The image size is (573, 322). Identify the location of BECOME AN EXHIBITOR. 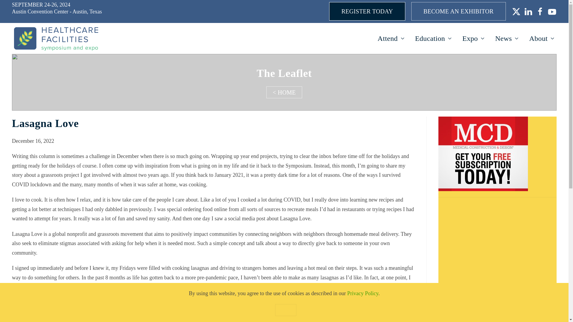
(458, 11).